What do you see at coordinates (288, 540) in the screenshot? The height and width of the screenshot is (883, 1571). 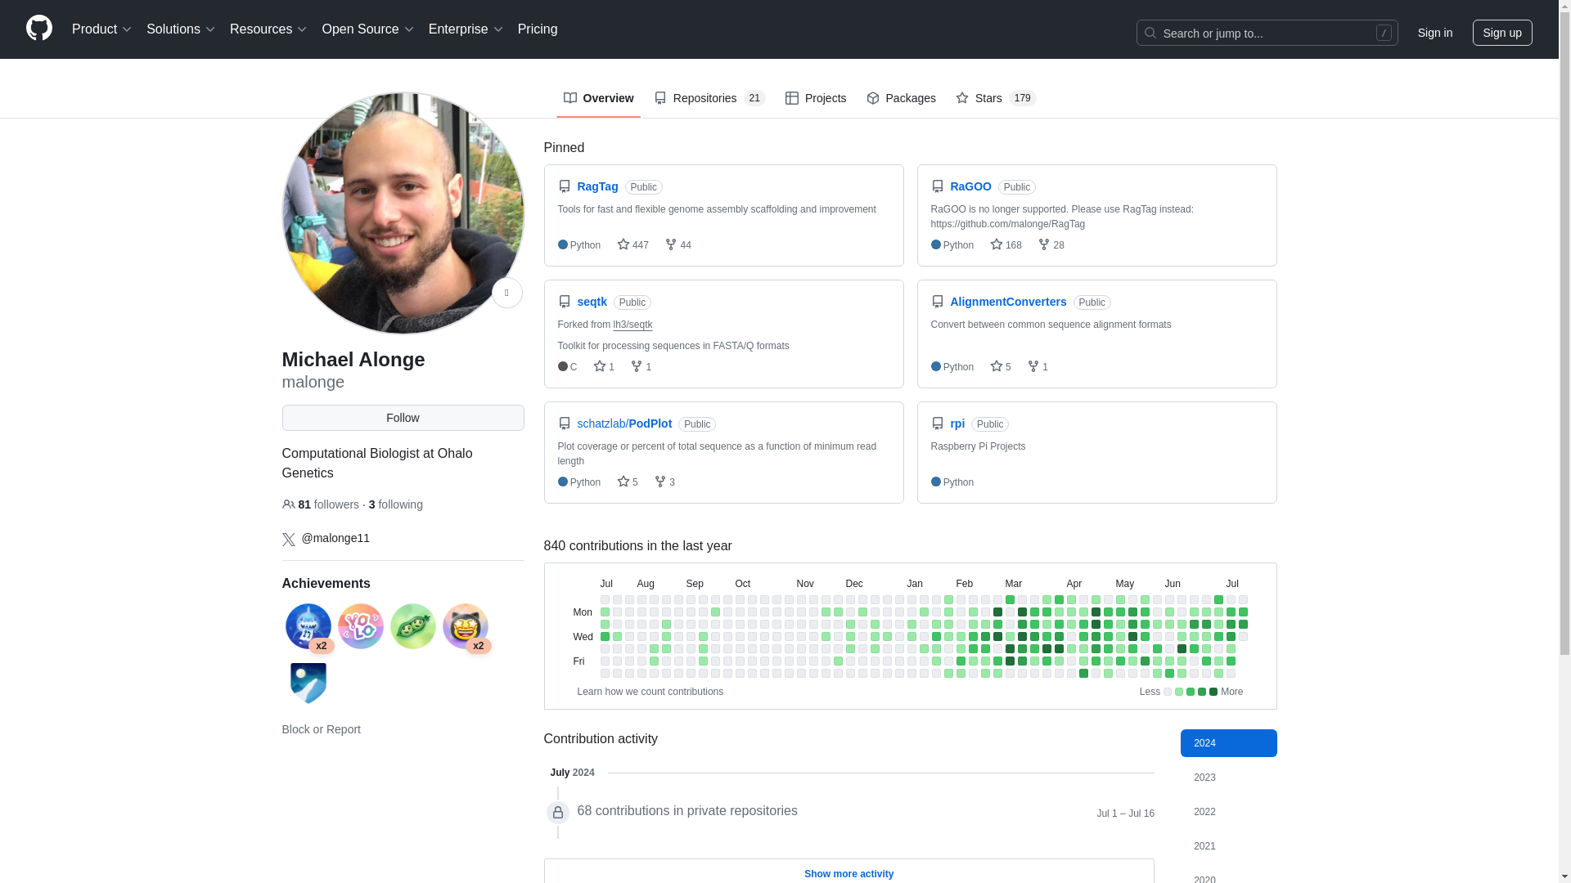 I see `X` at bounding box center [288, 540].